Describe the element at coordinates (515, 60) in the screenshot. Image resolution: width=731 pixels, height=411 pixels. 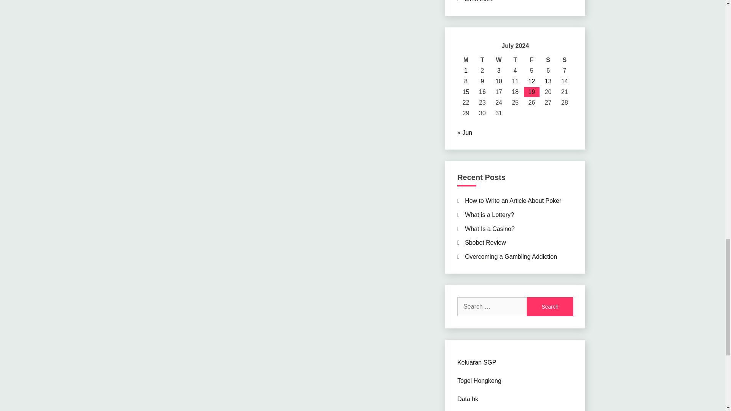
I see `Thursday` at that location.